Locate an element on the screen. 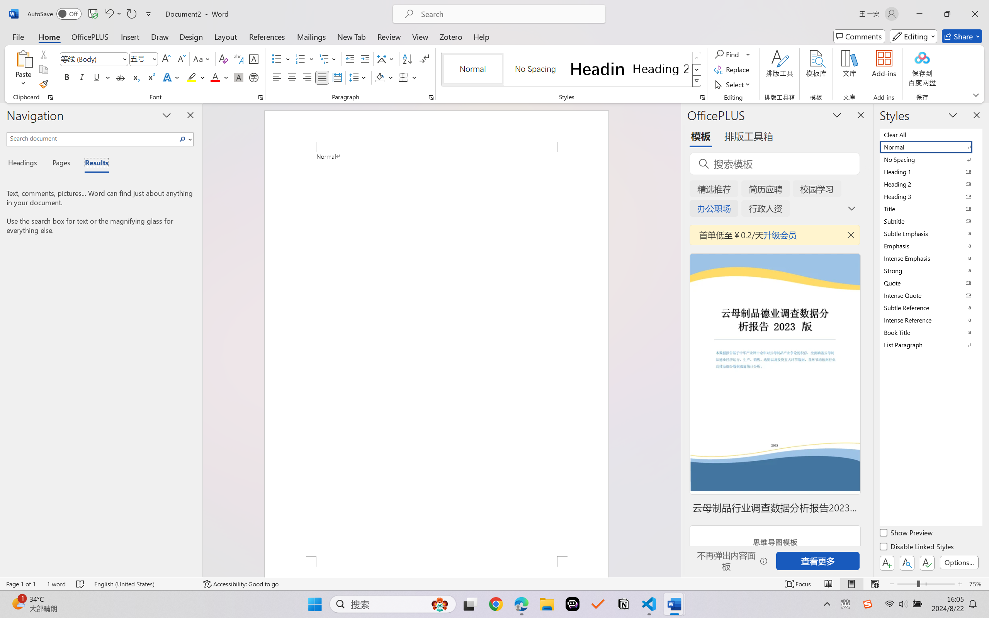 The height and width of the screenshot is (618, 989). Borders is located at coordinates (403, 77).